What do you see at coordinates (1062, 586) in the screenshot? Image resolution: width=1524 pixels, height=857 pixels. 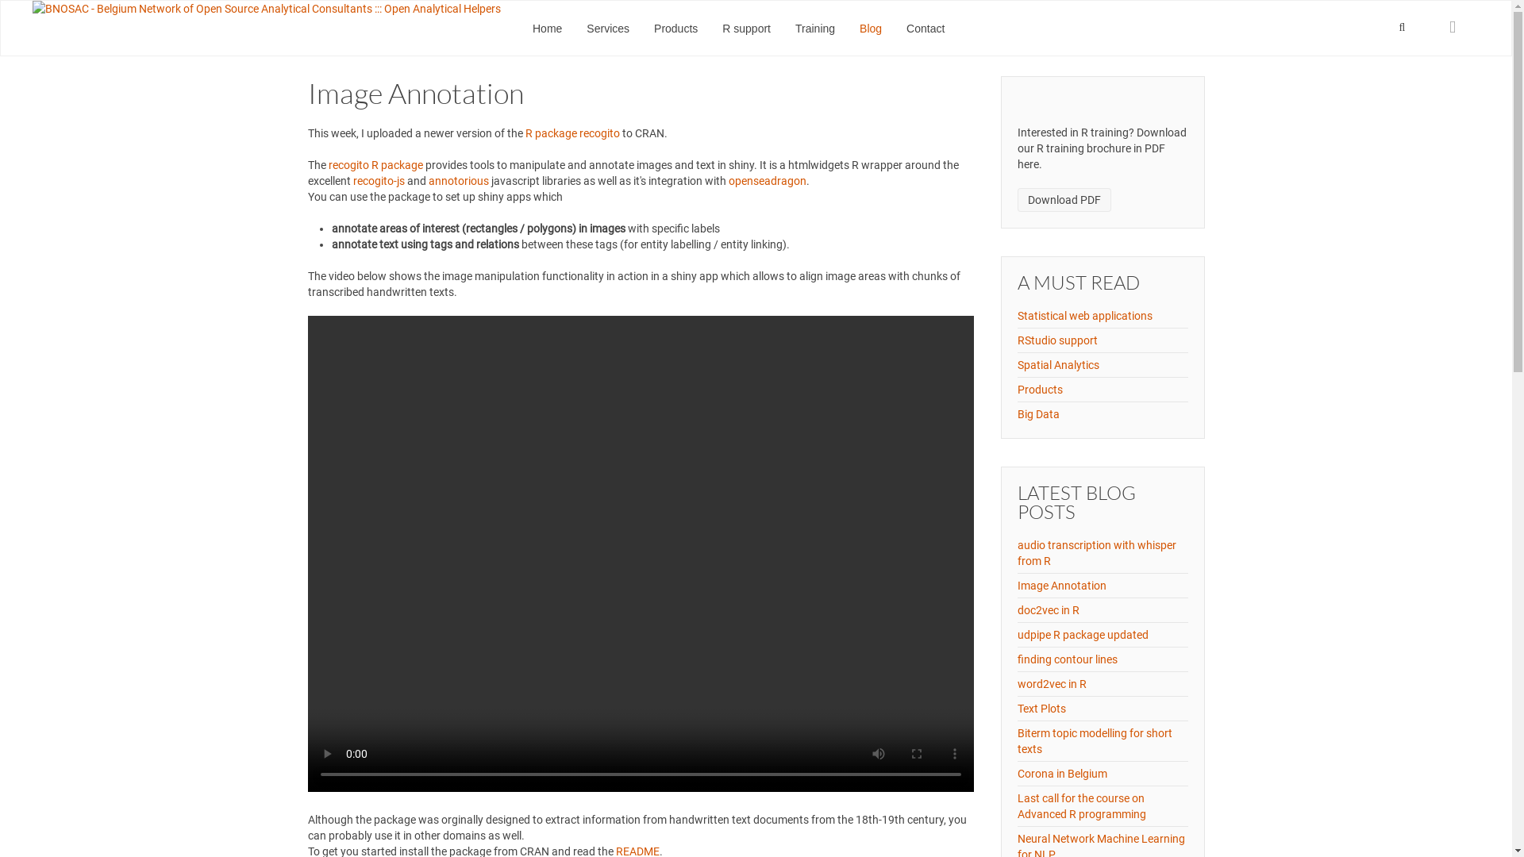 I see `Image Annotation` at bounding box center [1062, 586].